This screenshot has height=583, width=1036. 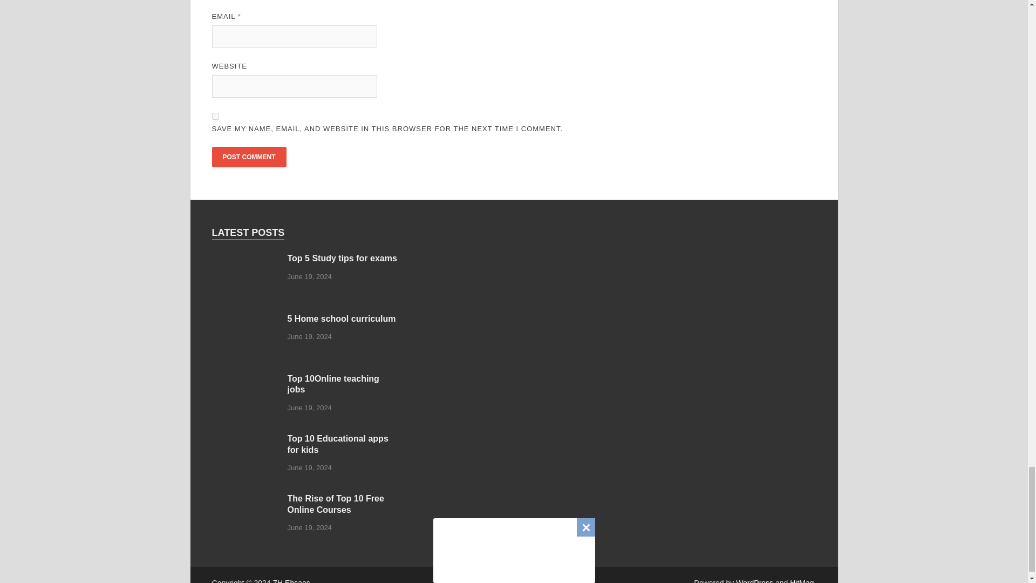 What do you see at coordinates (248, 157) in the screenshot?
I see `Post Comment` at bounding box center [248, 157].